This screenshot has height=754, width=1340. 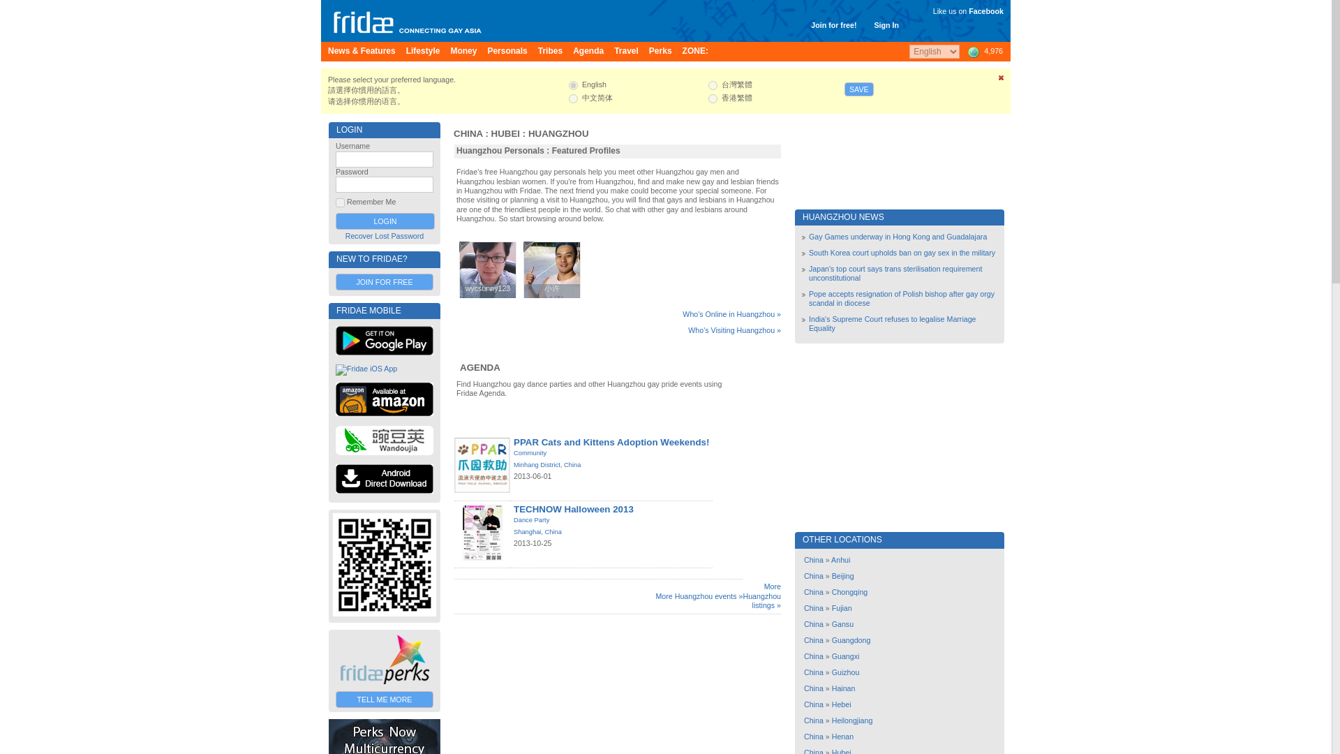 I want to click on 1, so click(x=340, y=202).